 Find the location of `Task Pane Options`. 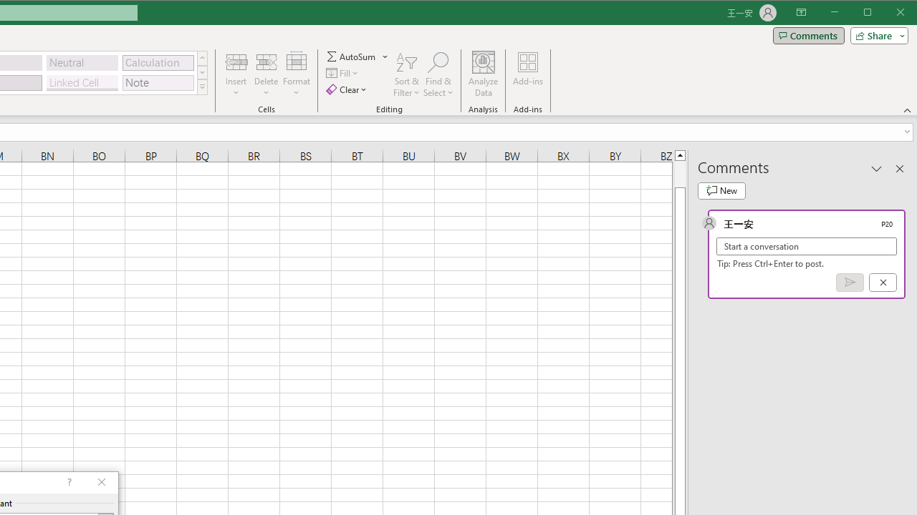

Task Pane Options is located at coordinates (877, 168).